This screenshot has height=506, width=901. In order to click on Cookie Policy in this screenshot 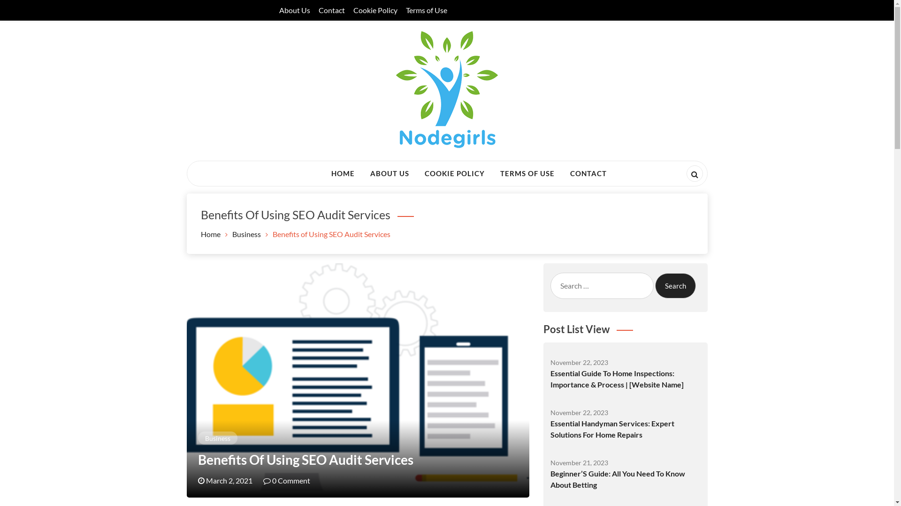, I will do `click(375, 10)`.